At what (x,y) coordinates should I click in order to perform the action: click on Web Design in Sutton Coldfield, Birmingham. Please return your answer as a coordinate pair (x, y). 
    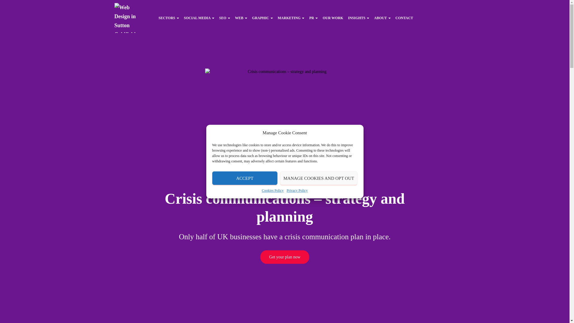
    Looking at the image, I should click on (129, 18).